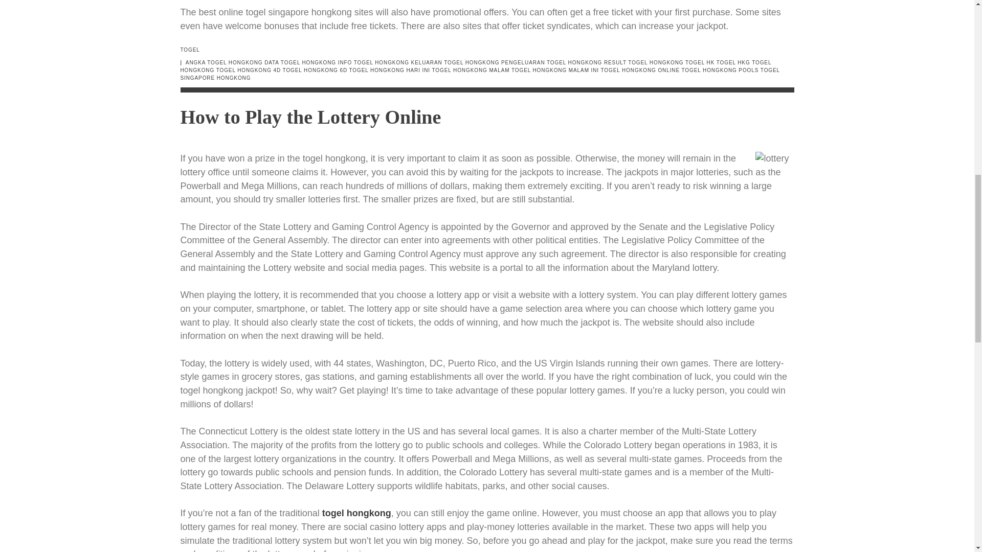  Describe the element at coordinates (720, 70) in the screenshot. I see `TOGEL HONGKONG POOLS` at that location.